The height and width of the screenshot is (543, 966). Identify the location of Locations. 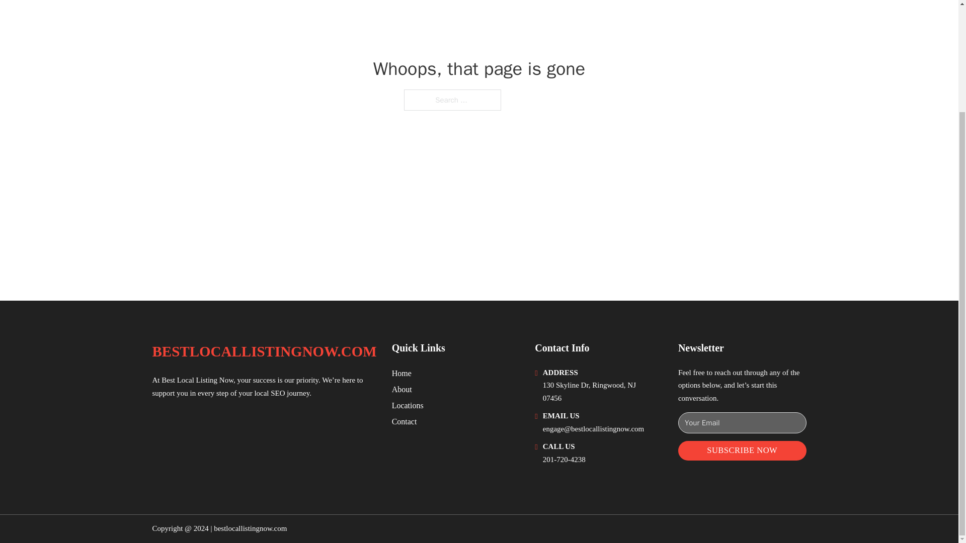
(408, 405).